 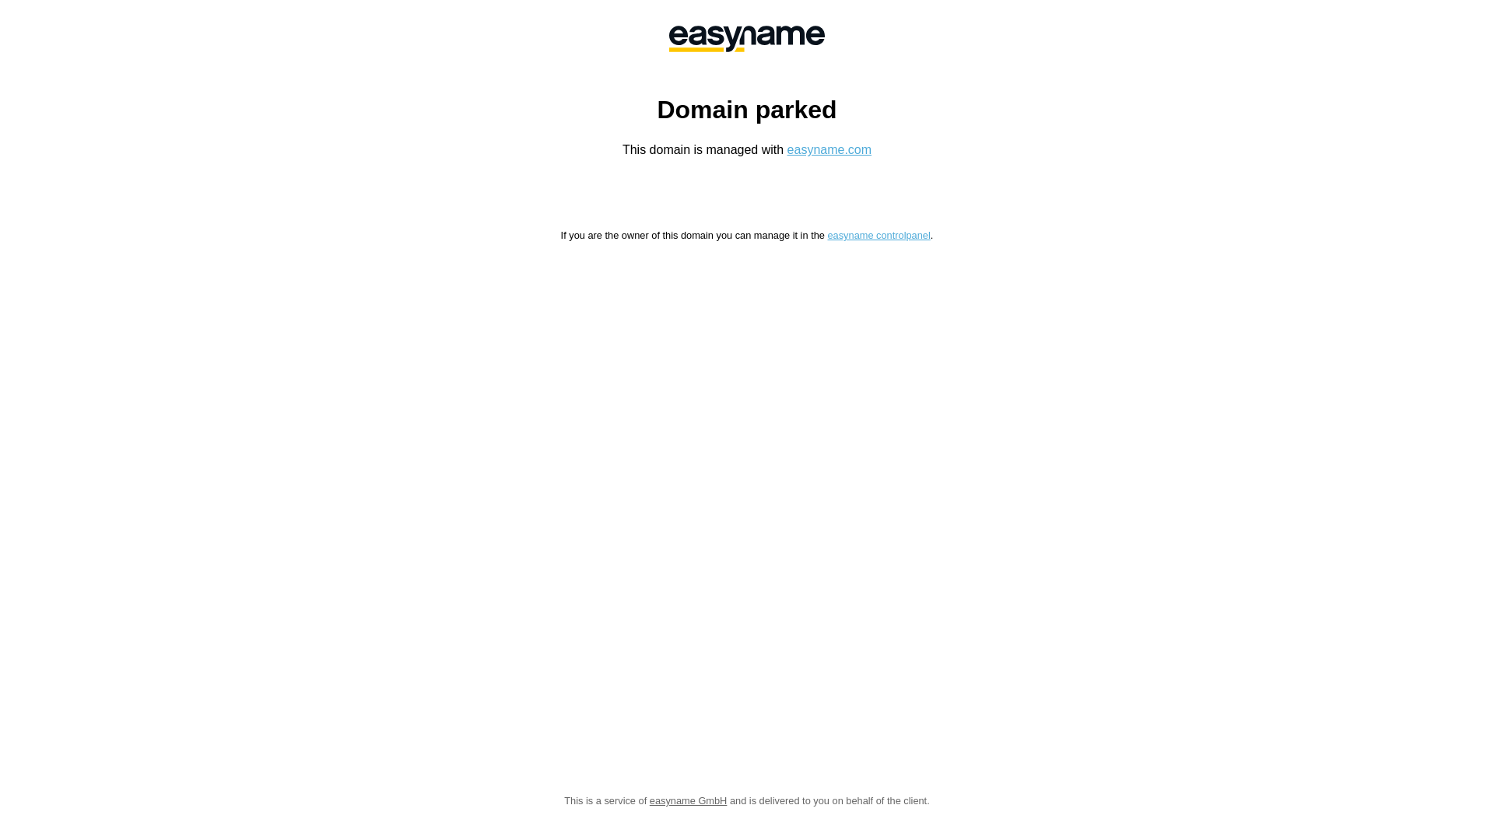 I want to click on easyname GmbH, so click(x=747, y=39).